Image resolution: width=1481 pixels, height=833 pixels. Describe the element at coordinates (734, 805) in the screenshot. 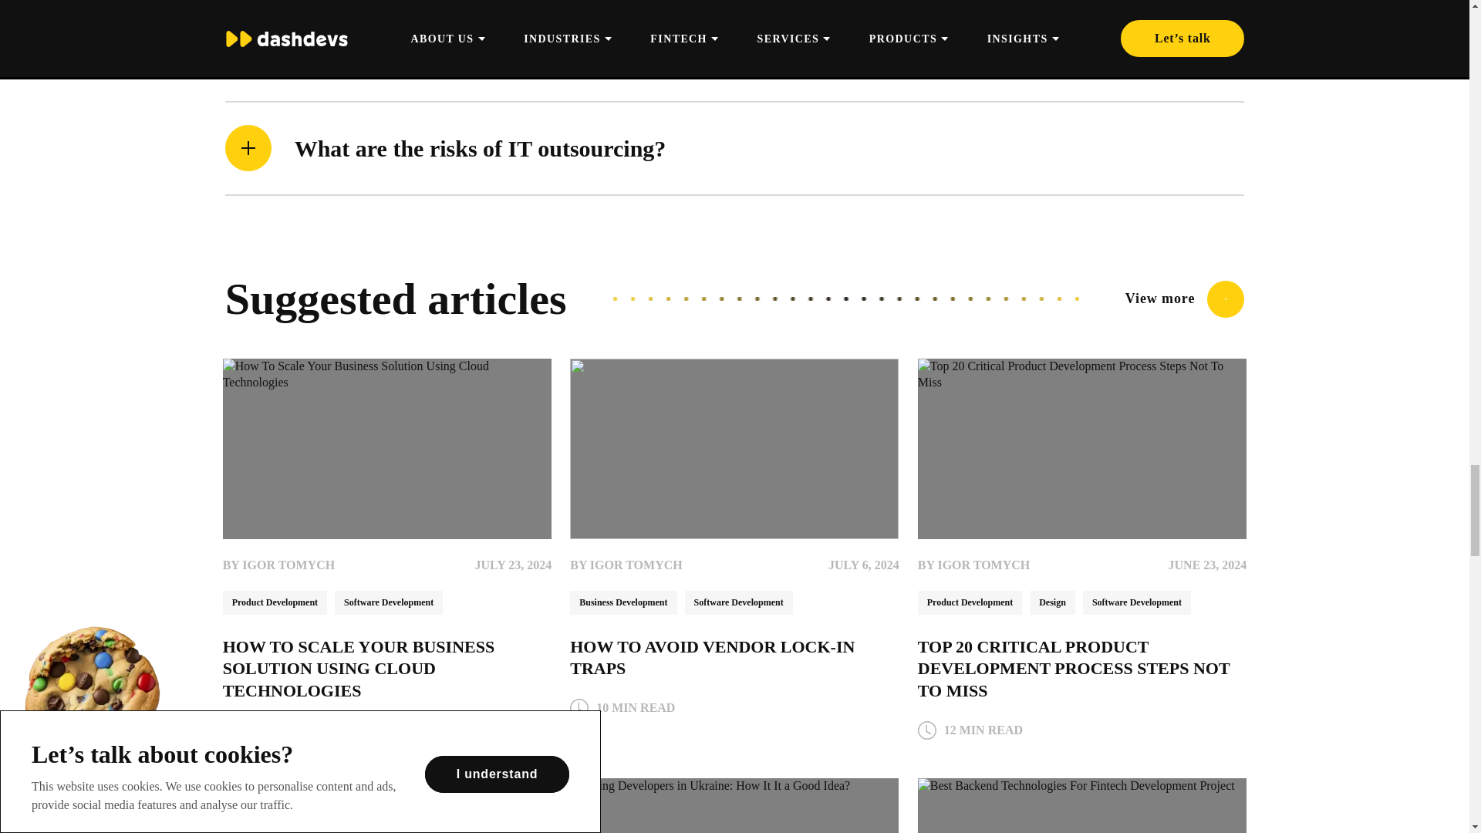

I see `Hiring Developers in Ukraine: How It It a Good Idea?` at that location.